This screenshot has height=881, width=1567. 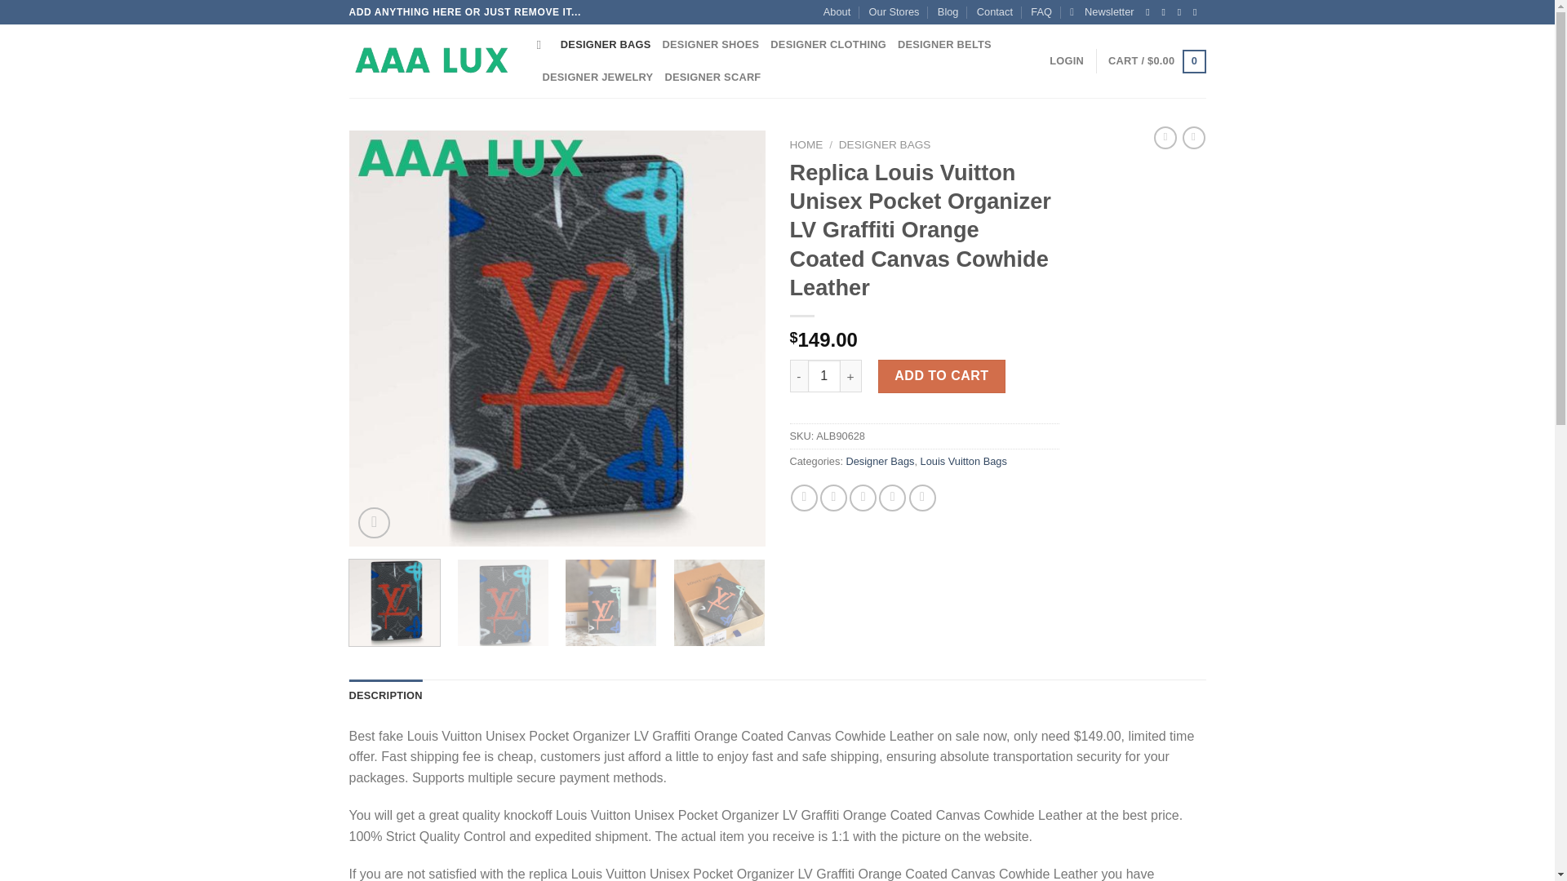 What do you see at coordinates (606, 44) in the screenshot?
I see `DESIGNER BAGS` at bounding box center [606, 44].